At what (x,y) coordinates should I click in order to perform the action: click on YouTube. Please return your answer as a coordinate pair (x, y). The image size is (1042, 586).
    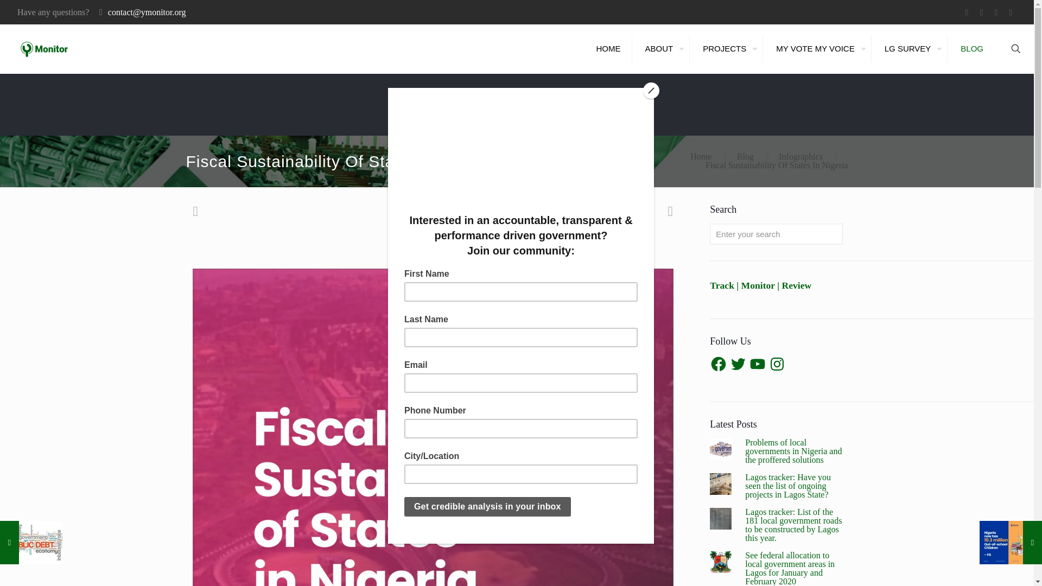
    Looking at the image, I should click on (996, 12).